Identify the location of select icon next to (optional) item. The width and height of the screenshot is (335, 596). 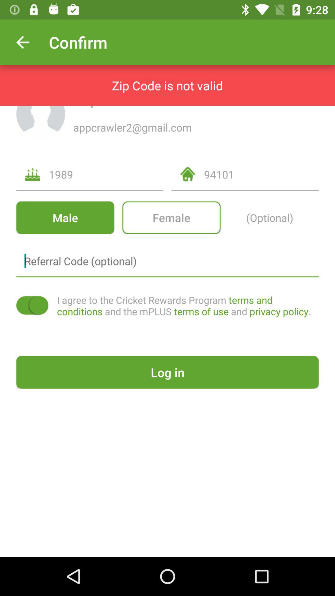
(171, 217).